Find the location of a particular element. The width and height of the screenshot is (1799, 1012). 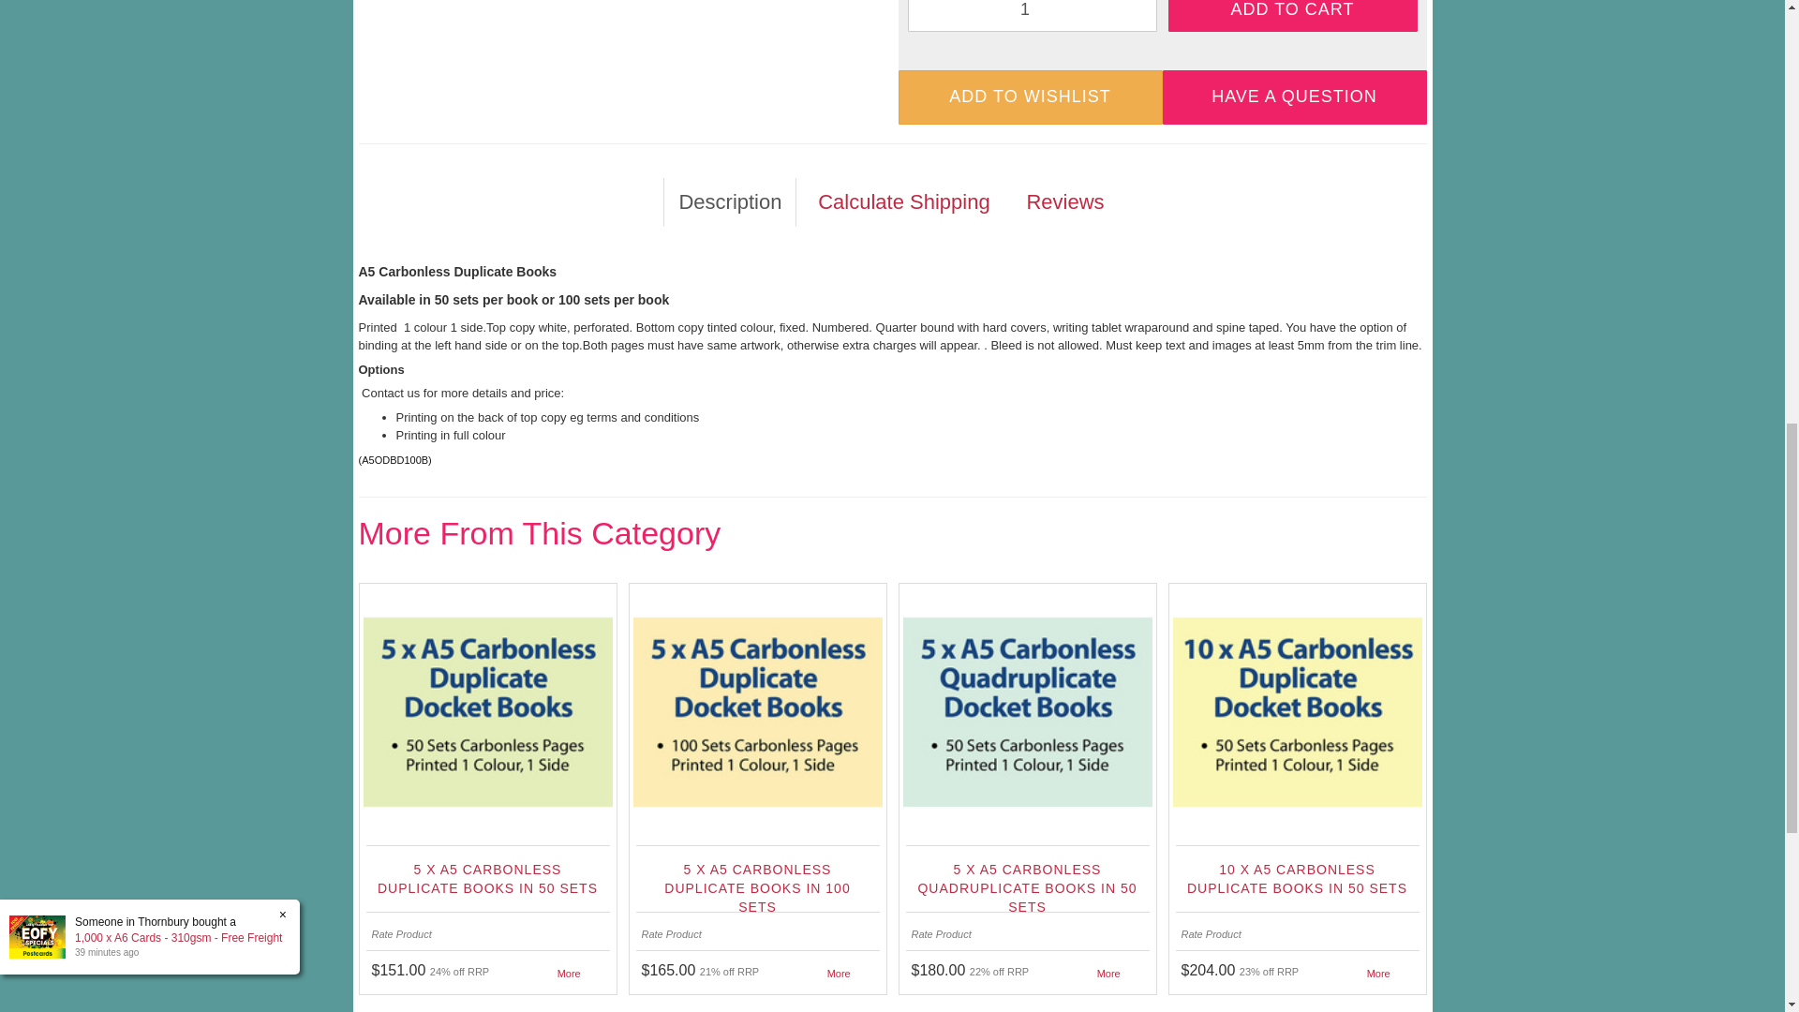

Add to Cart is located at coordinates (1292, 15).